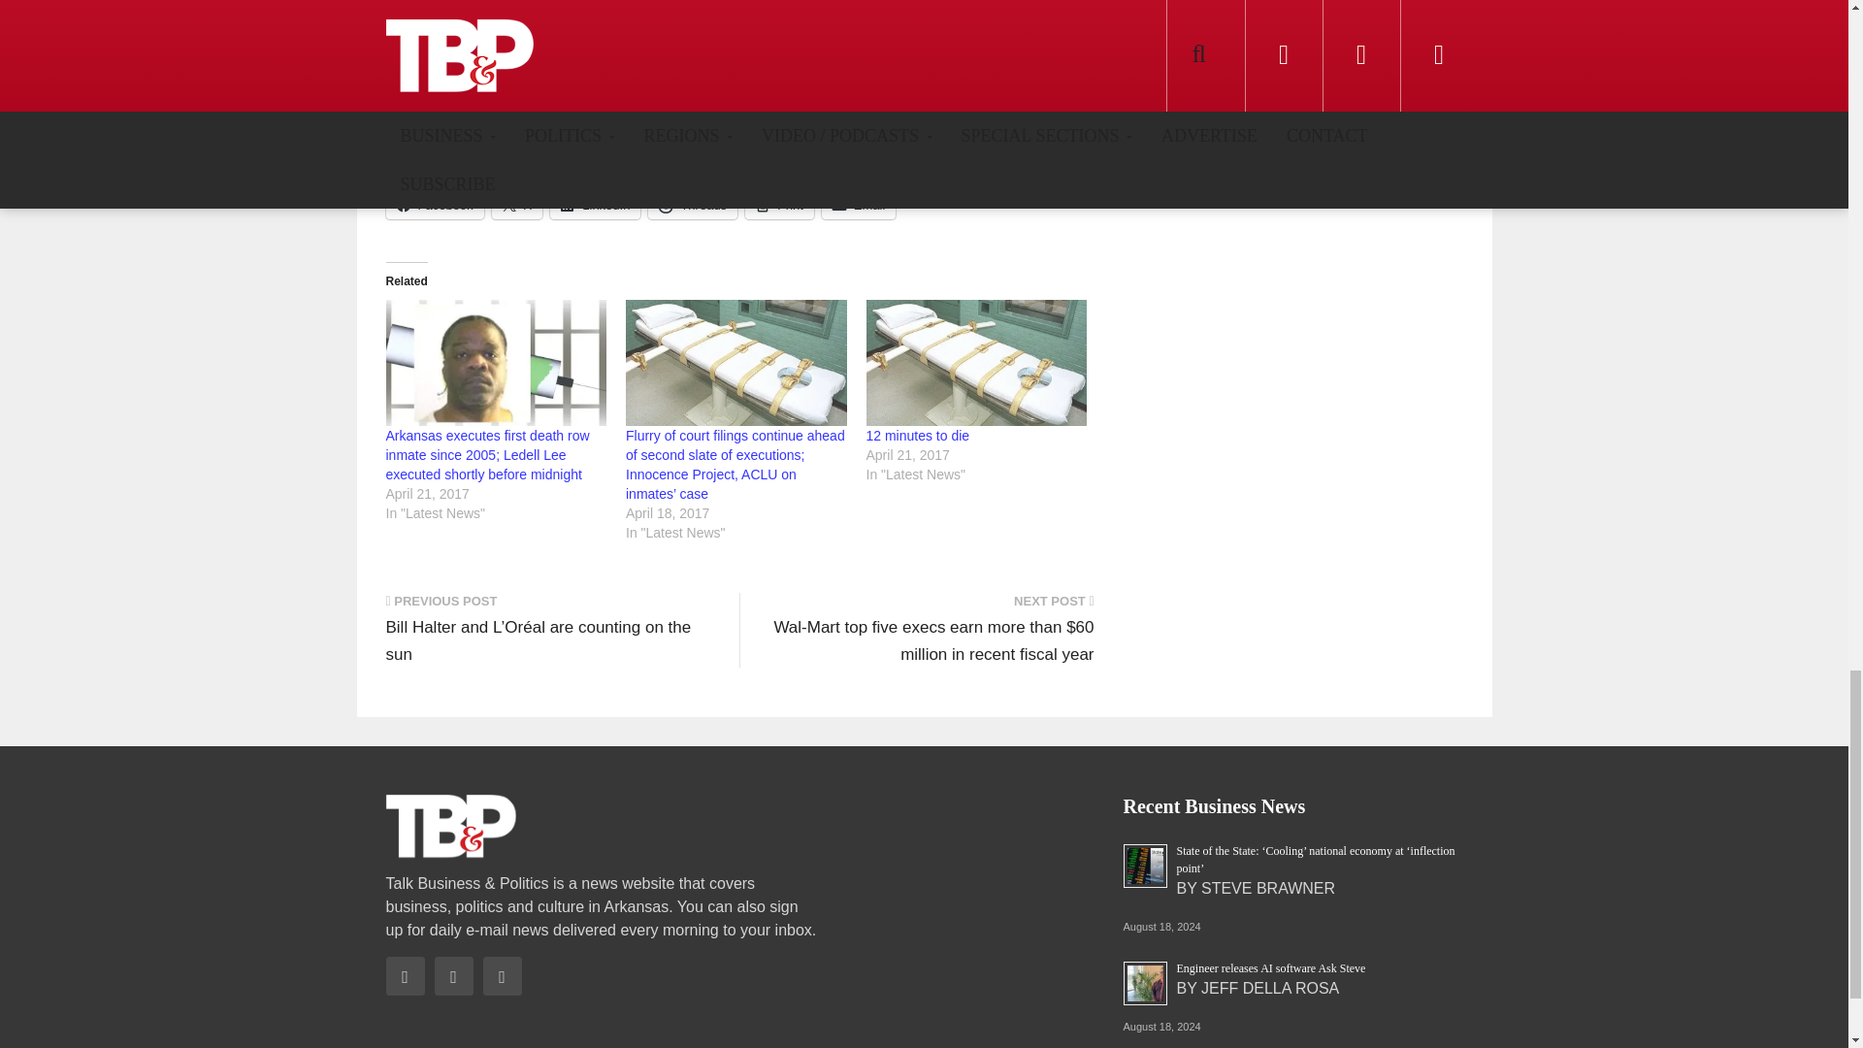 The width and height of the screenshot is (1863, 1048). What do you see at coordinates (780, 204) in the screenshot?
I see `Click to print` at bounding box center [780, 204].